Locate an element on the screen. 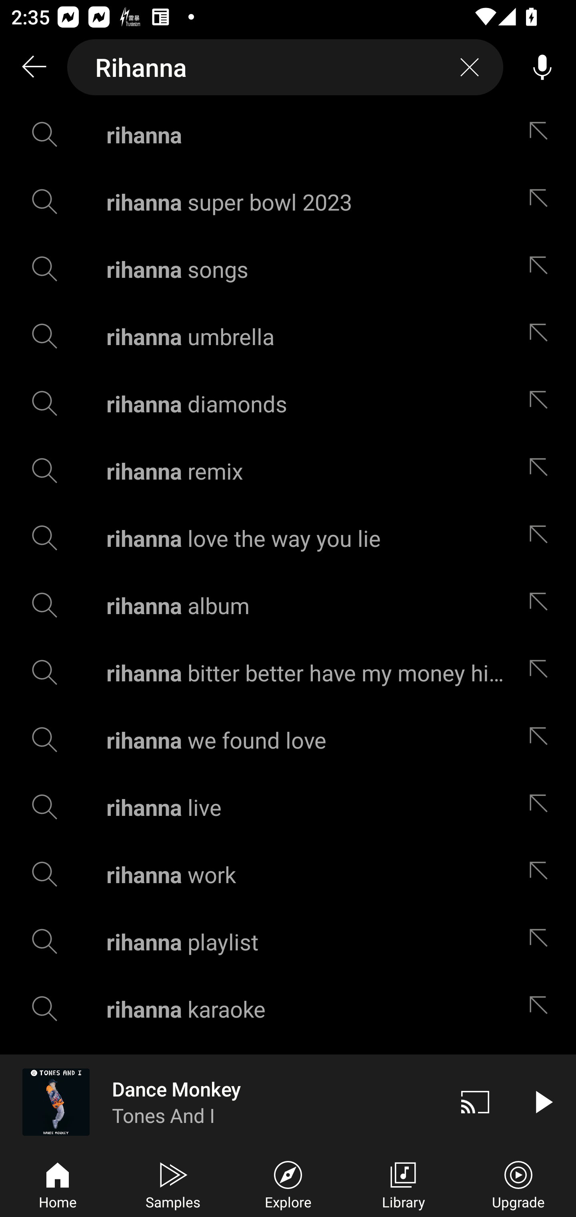 Image resolution: width=576 pixels, height=1217 pixels. Upgrade is located at coordinates (518, 1183).